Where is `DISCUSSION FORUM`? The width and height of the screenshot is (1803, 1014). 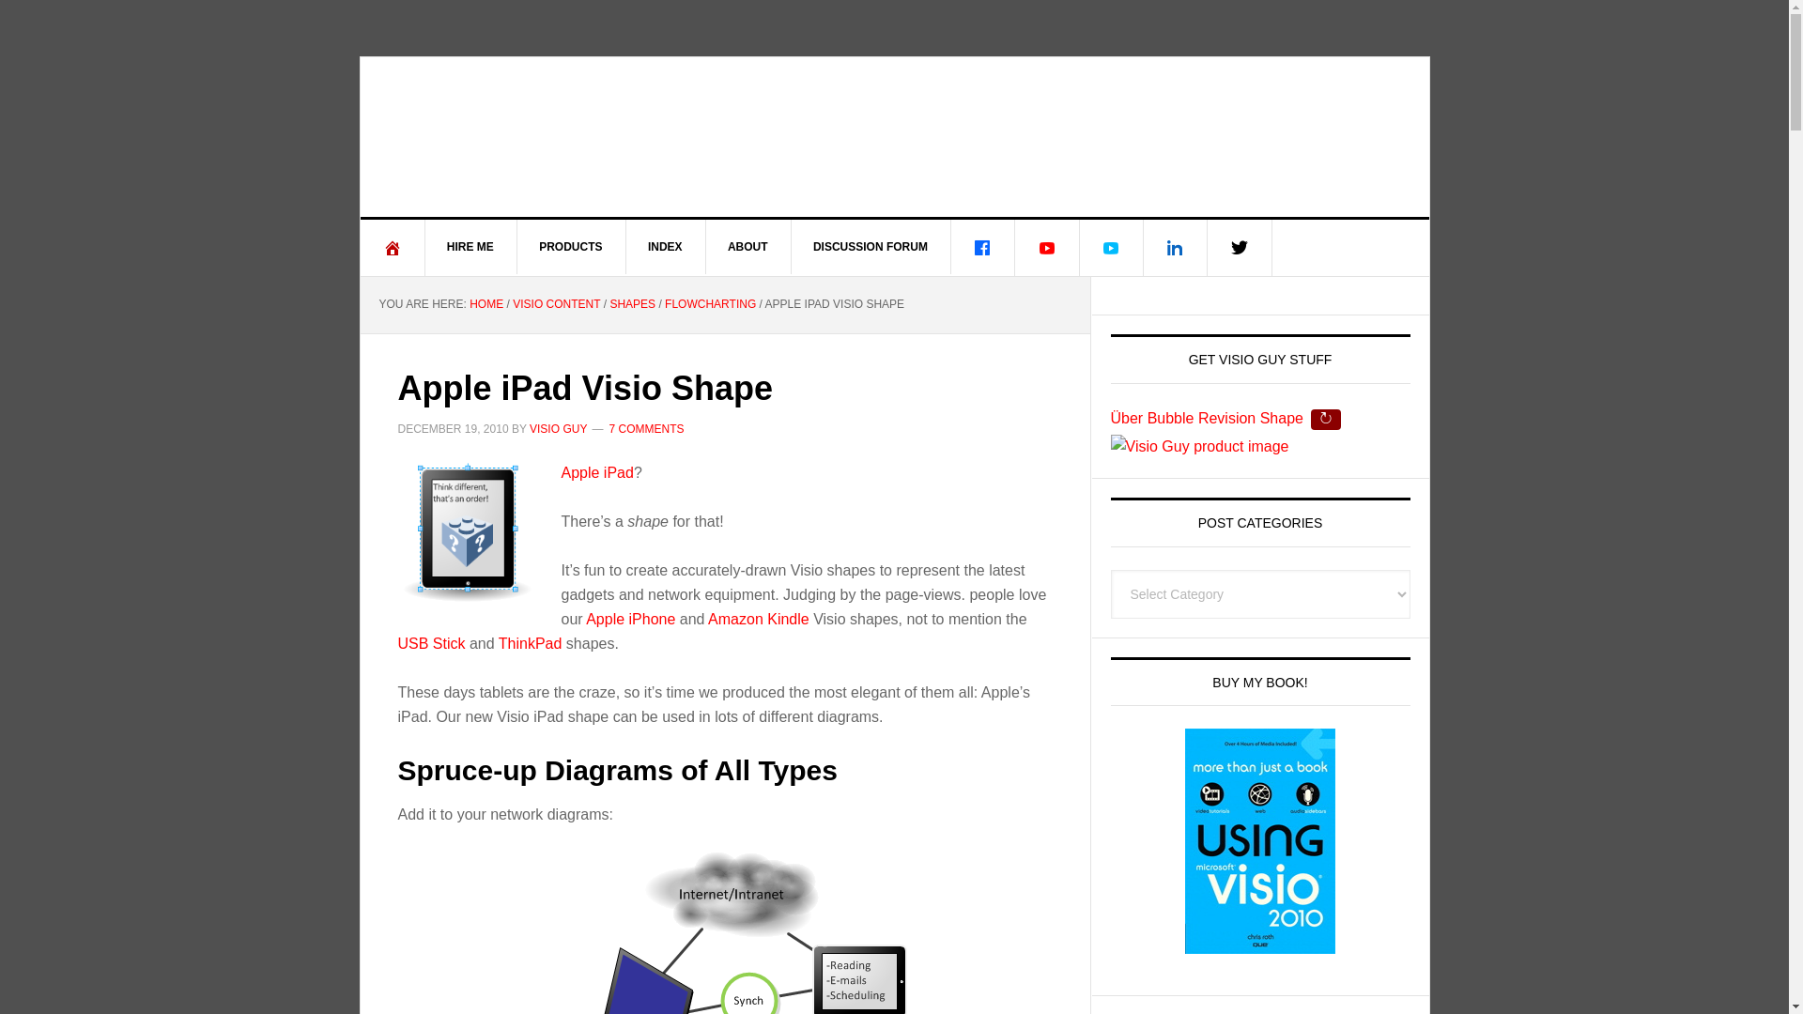 DISCUSSION FORUM is located at coordinates (871, 246).